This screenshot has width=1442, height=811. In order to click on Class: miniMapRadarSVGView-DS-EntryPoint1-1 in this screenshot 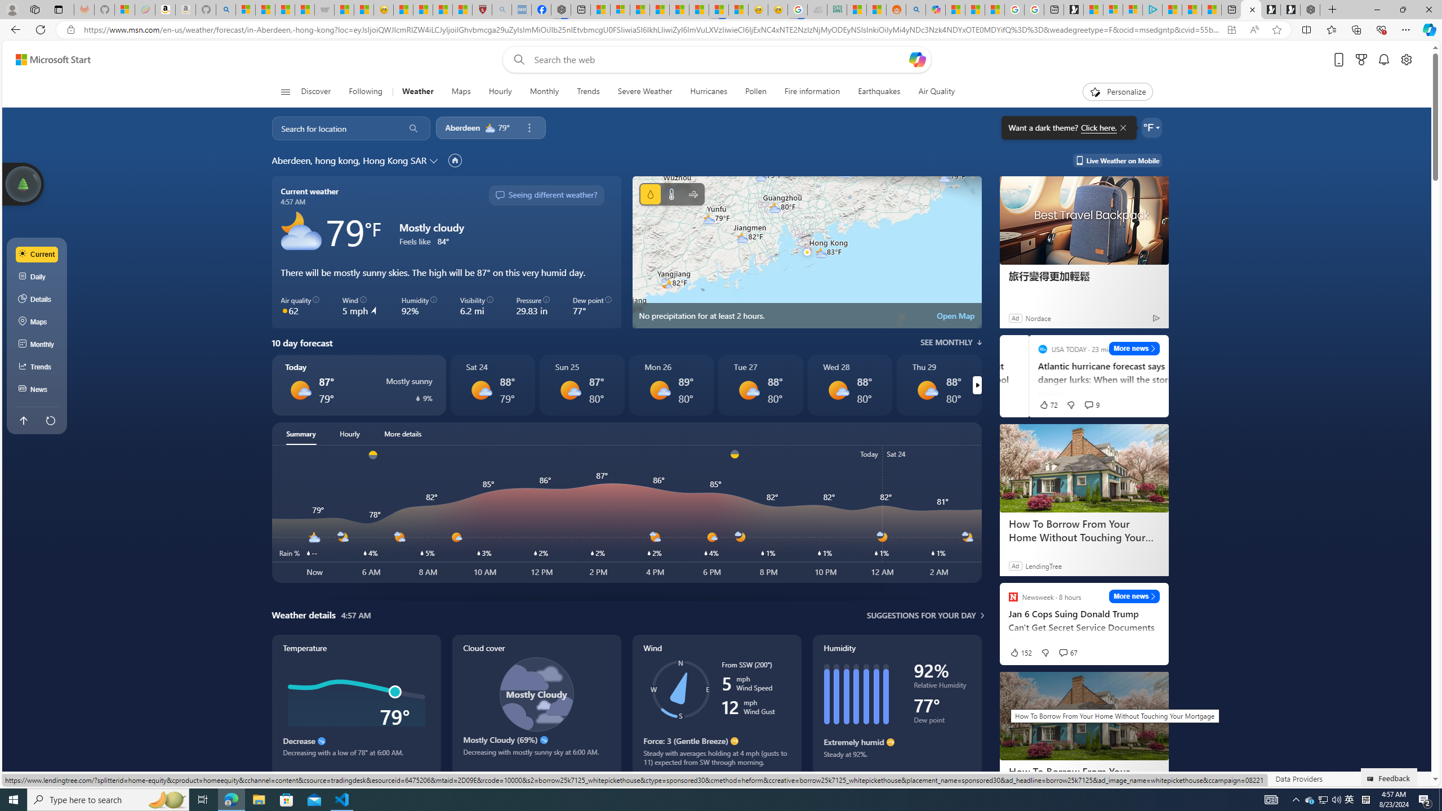, I will do `click(807, 252)`.